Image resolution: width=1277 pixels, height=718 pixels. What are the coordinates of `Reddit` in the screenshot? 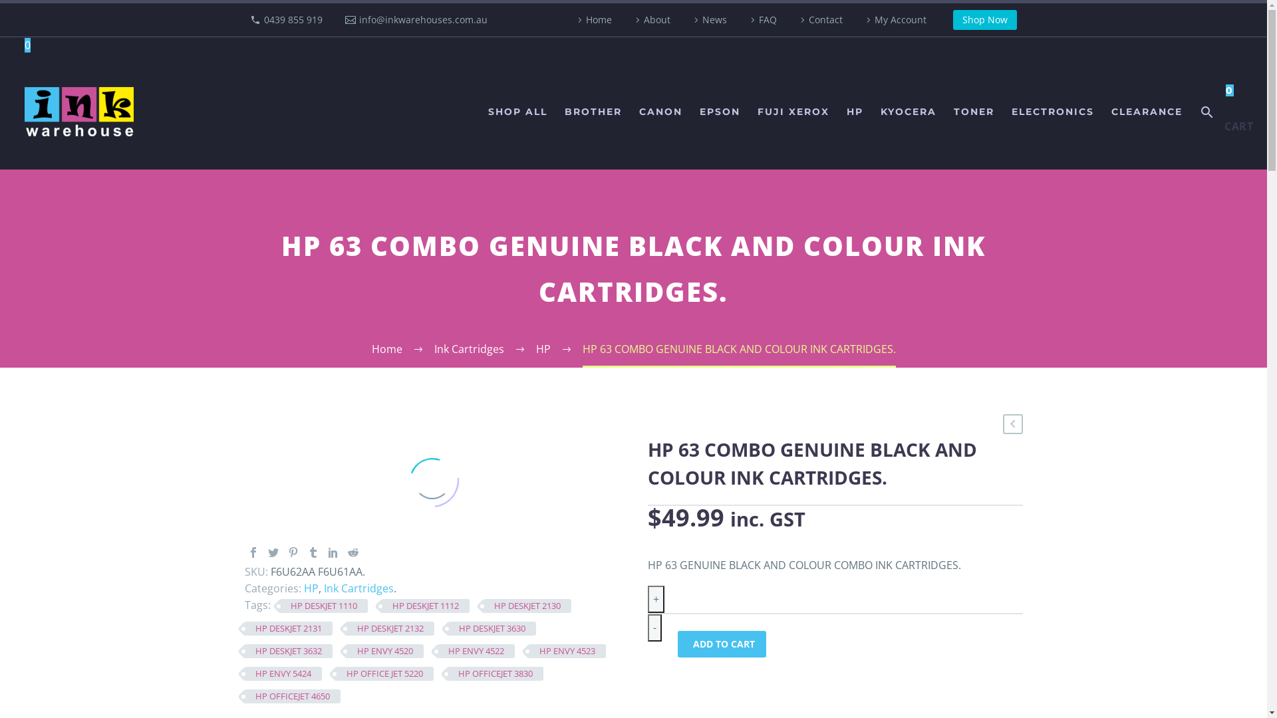 It's located at (353, 552).